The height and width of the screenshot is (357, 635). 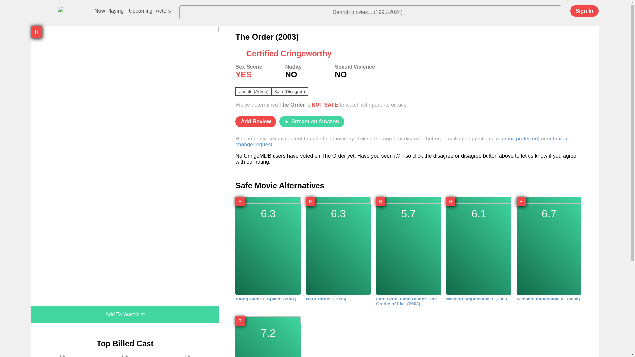 I want to click on Sign In, so click(x=577, y=13).